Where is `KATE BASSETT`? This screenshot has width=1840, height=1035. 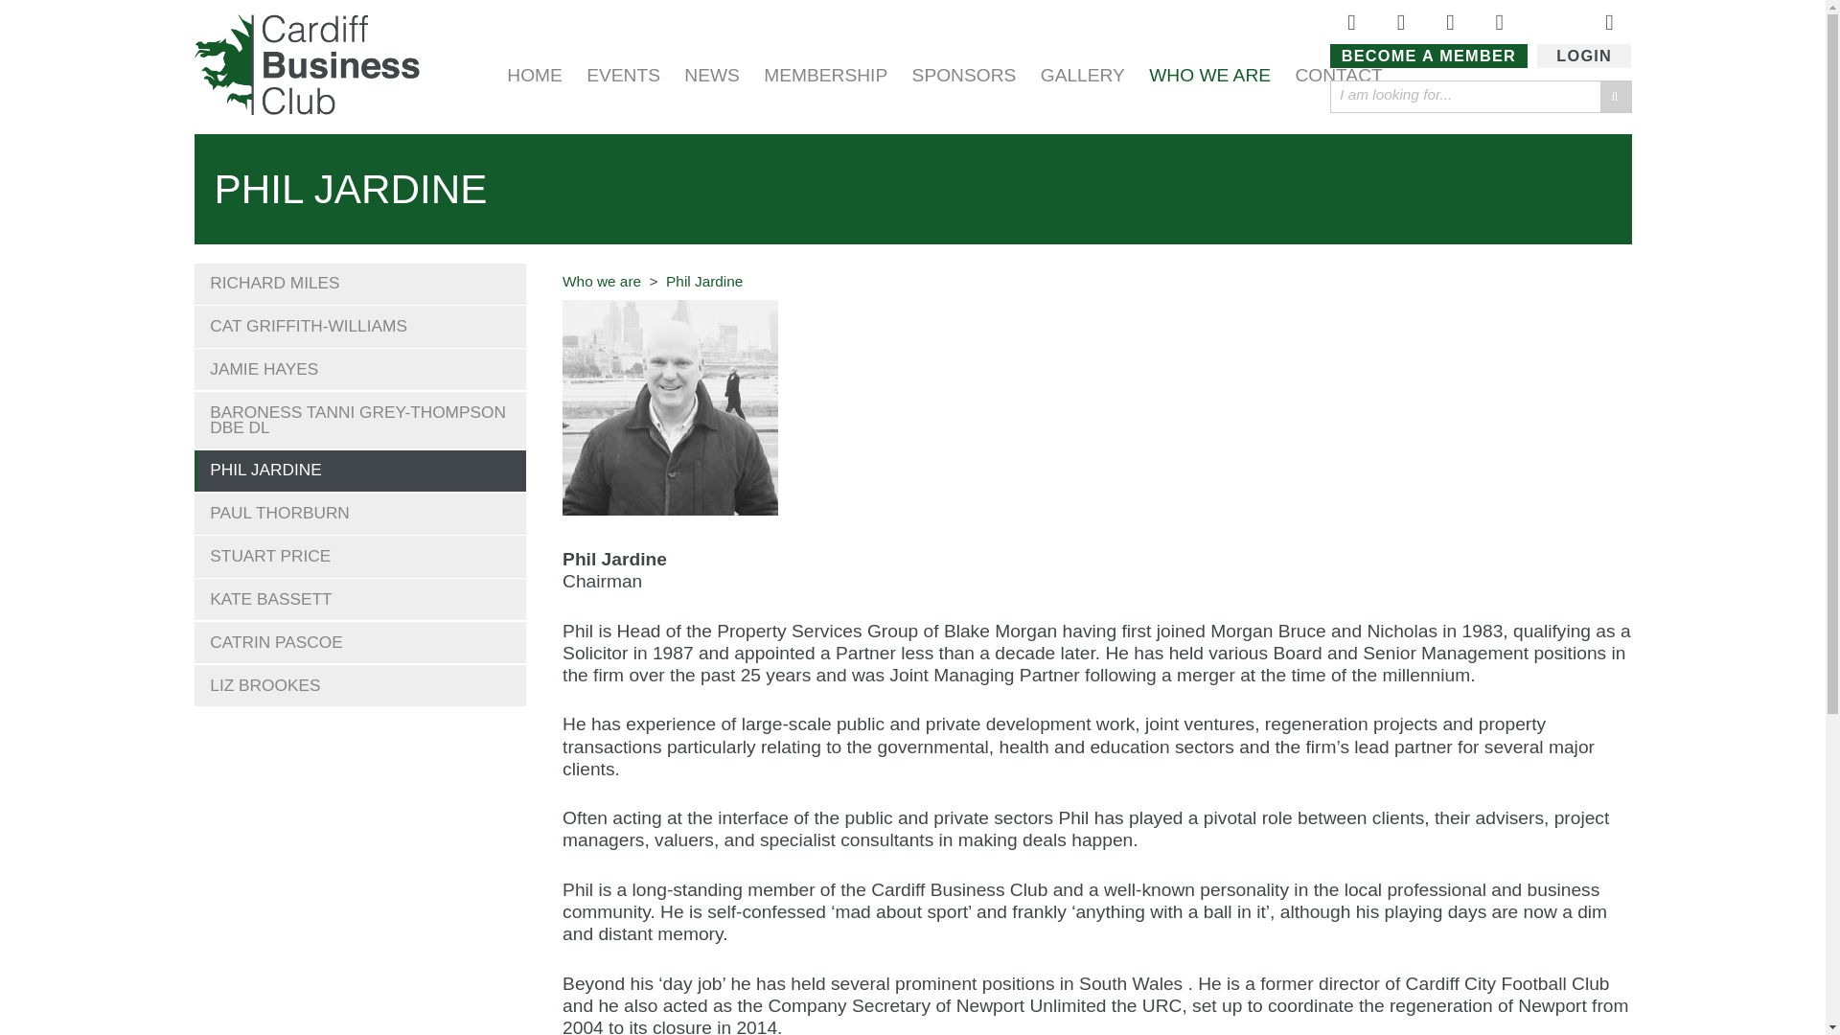 KATE BASSETT is located at coordinates (358, 598).